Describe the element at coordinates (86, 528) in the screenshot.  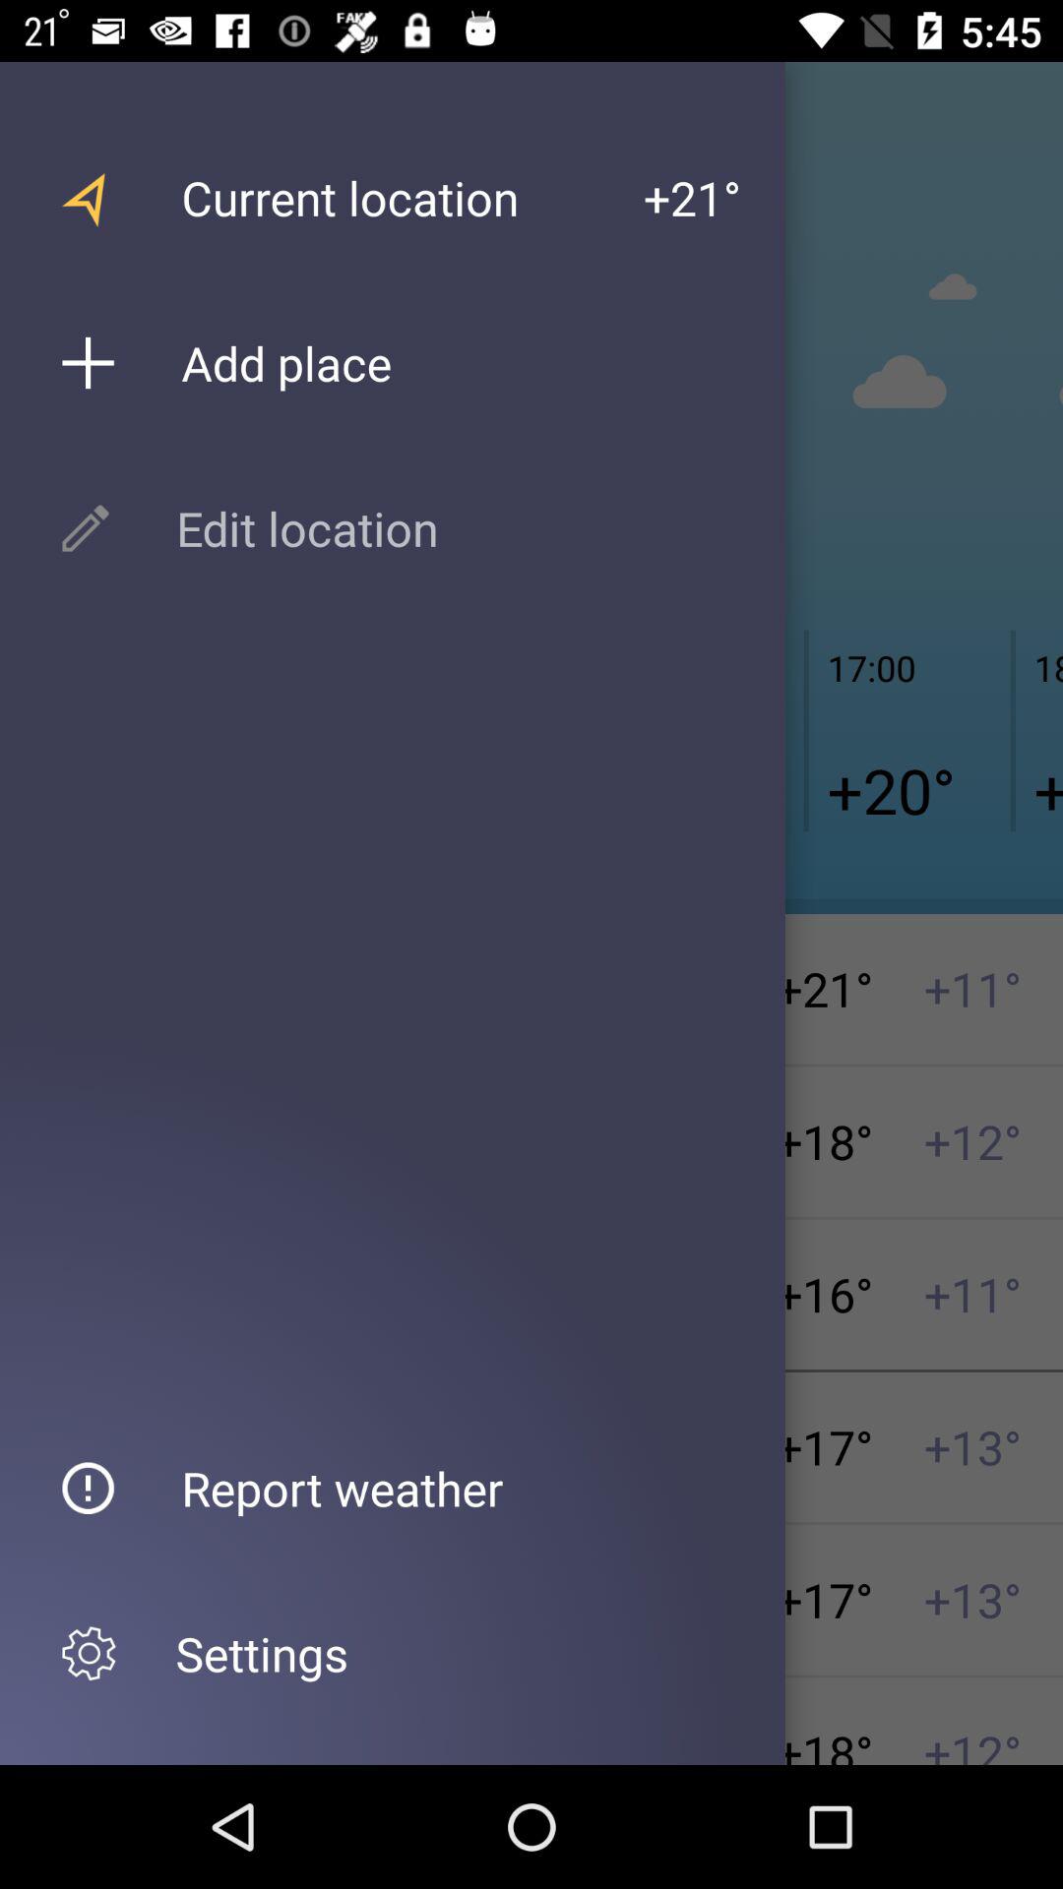
I see `click on the pen icon` at that location.